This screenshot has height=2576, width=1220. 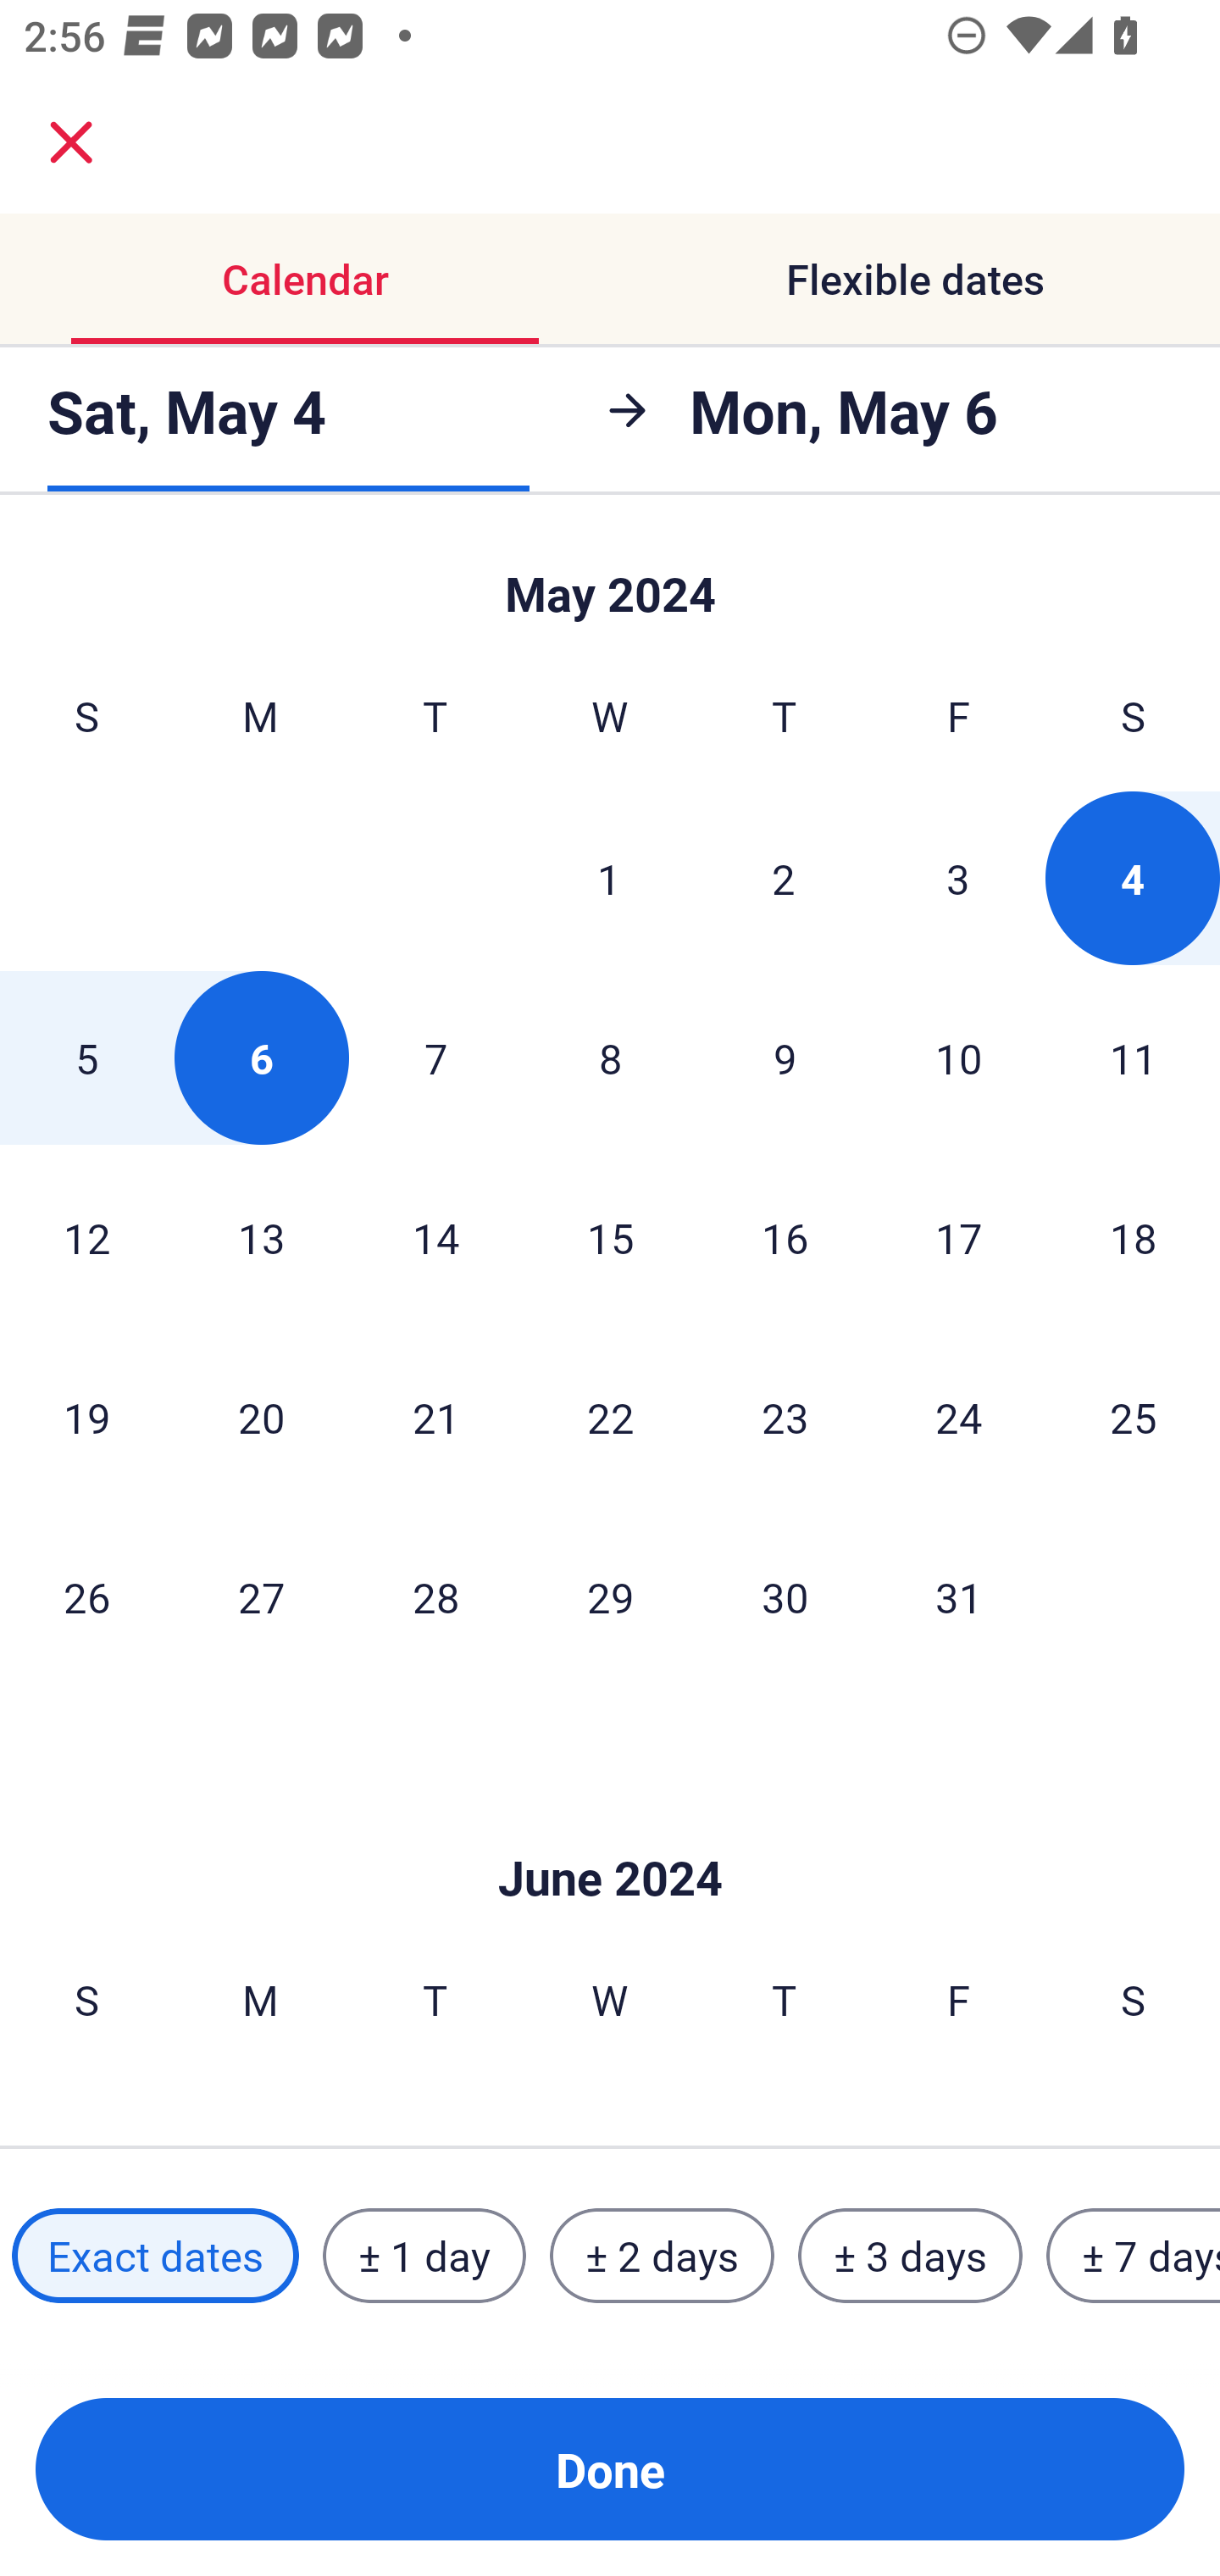 I want to click on 26 Sunday, May 26, 2024, so click(x=86, y=1596).